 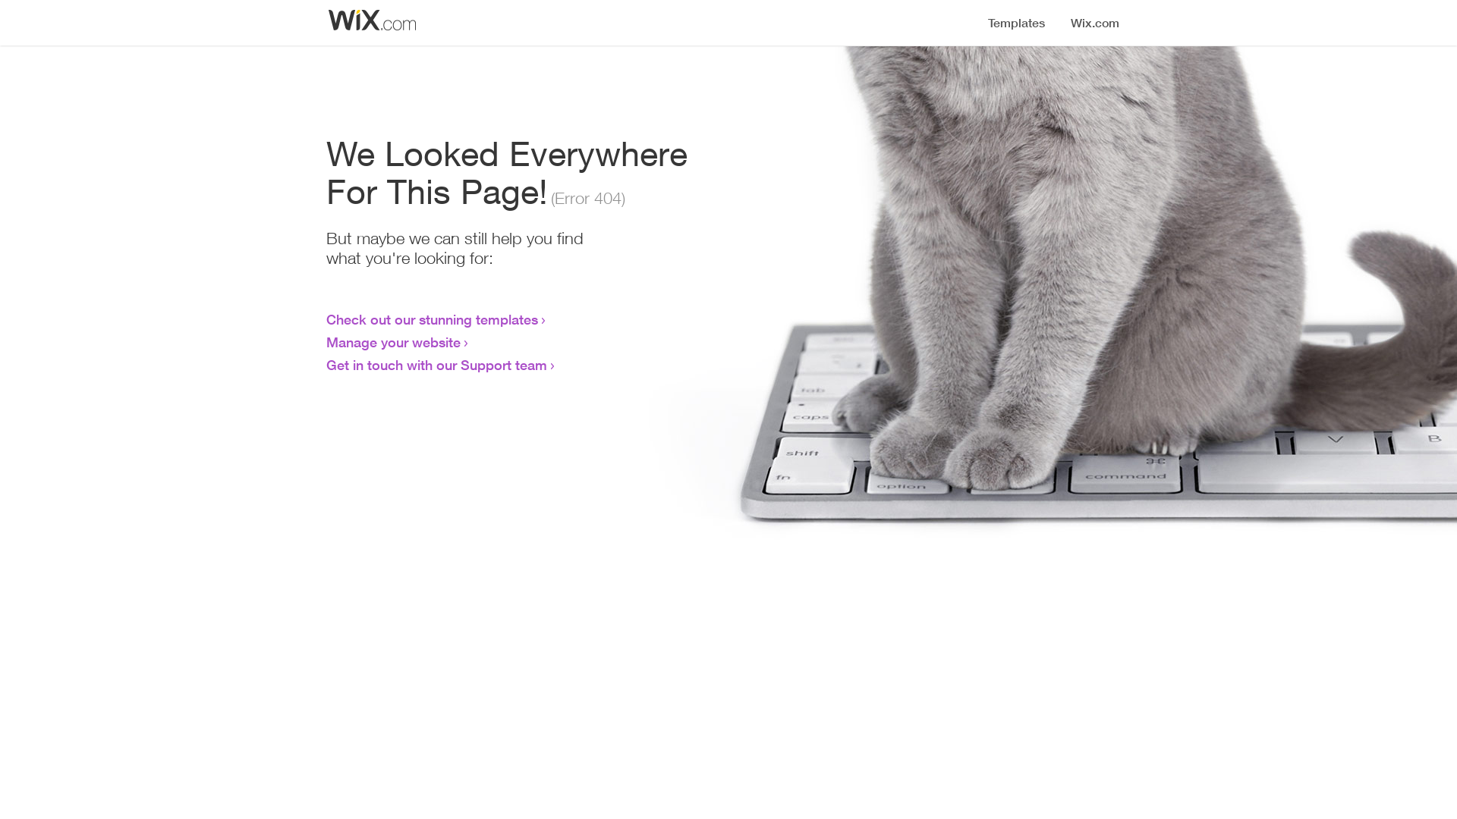 What do you see at coordinates (433, 319) in the screenshot?
I see `Check out our stunning templates` at bounding box center [433, 319].